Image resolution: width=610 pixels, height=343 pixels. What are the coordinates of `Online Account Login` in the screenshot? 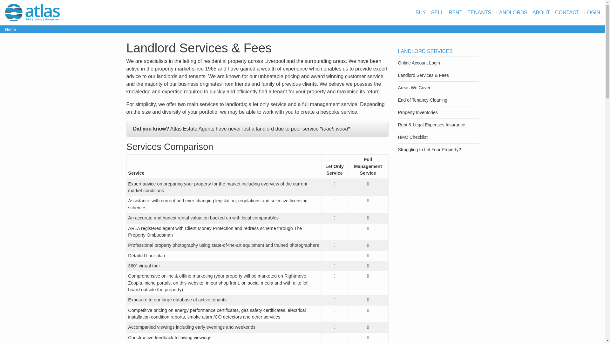 It's located at (419, 63).